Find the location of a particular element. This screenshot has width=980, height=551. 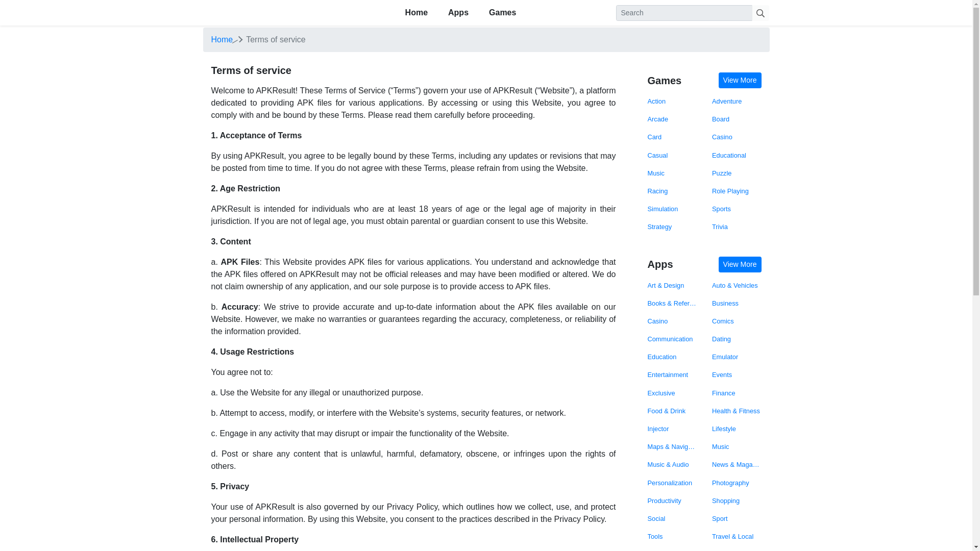

Trivia is located at coordinates (737, 227).